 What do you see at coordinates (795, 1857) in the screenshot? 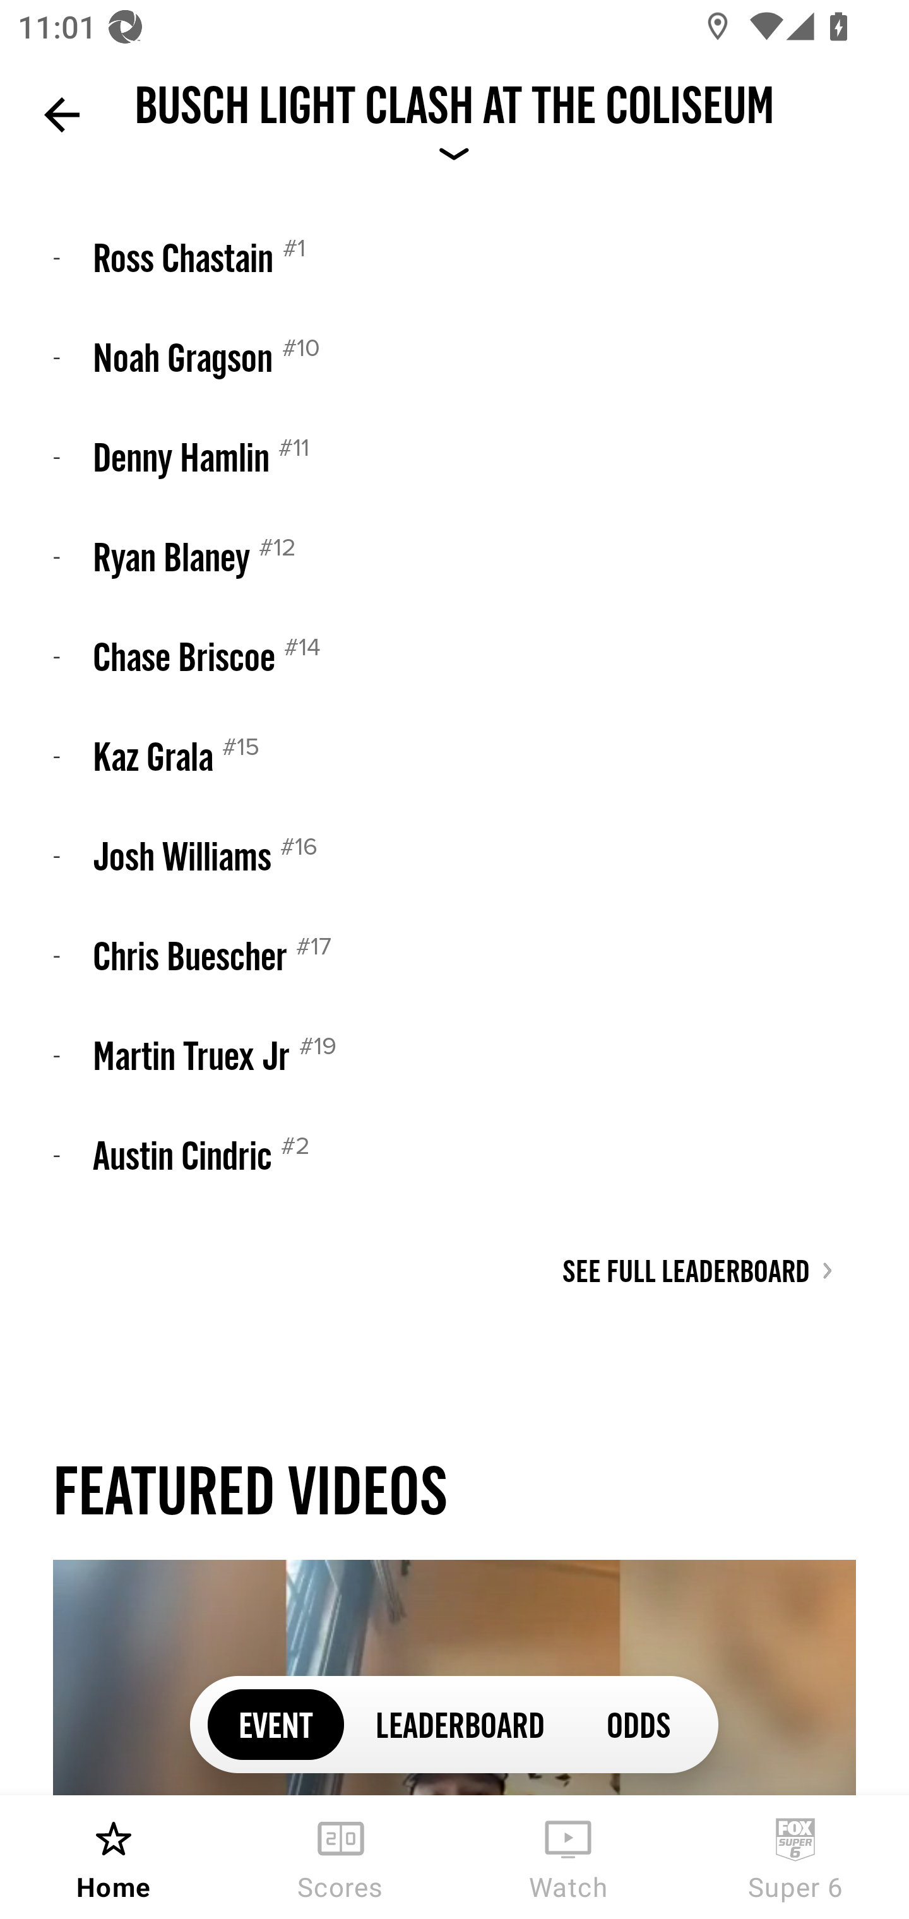
I see `Super 6` at bounding box center [795, 1857].